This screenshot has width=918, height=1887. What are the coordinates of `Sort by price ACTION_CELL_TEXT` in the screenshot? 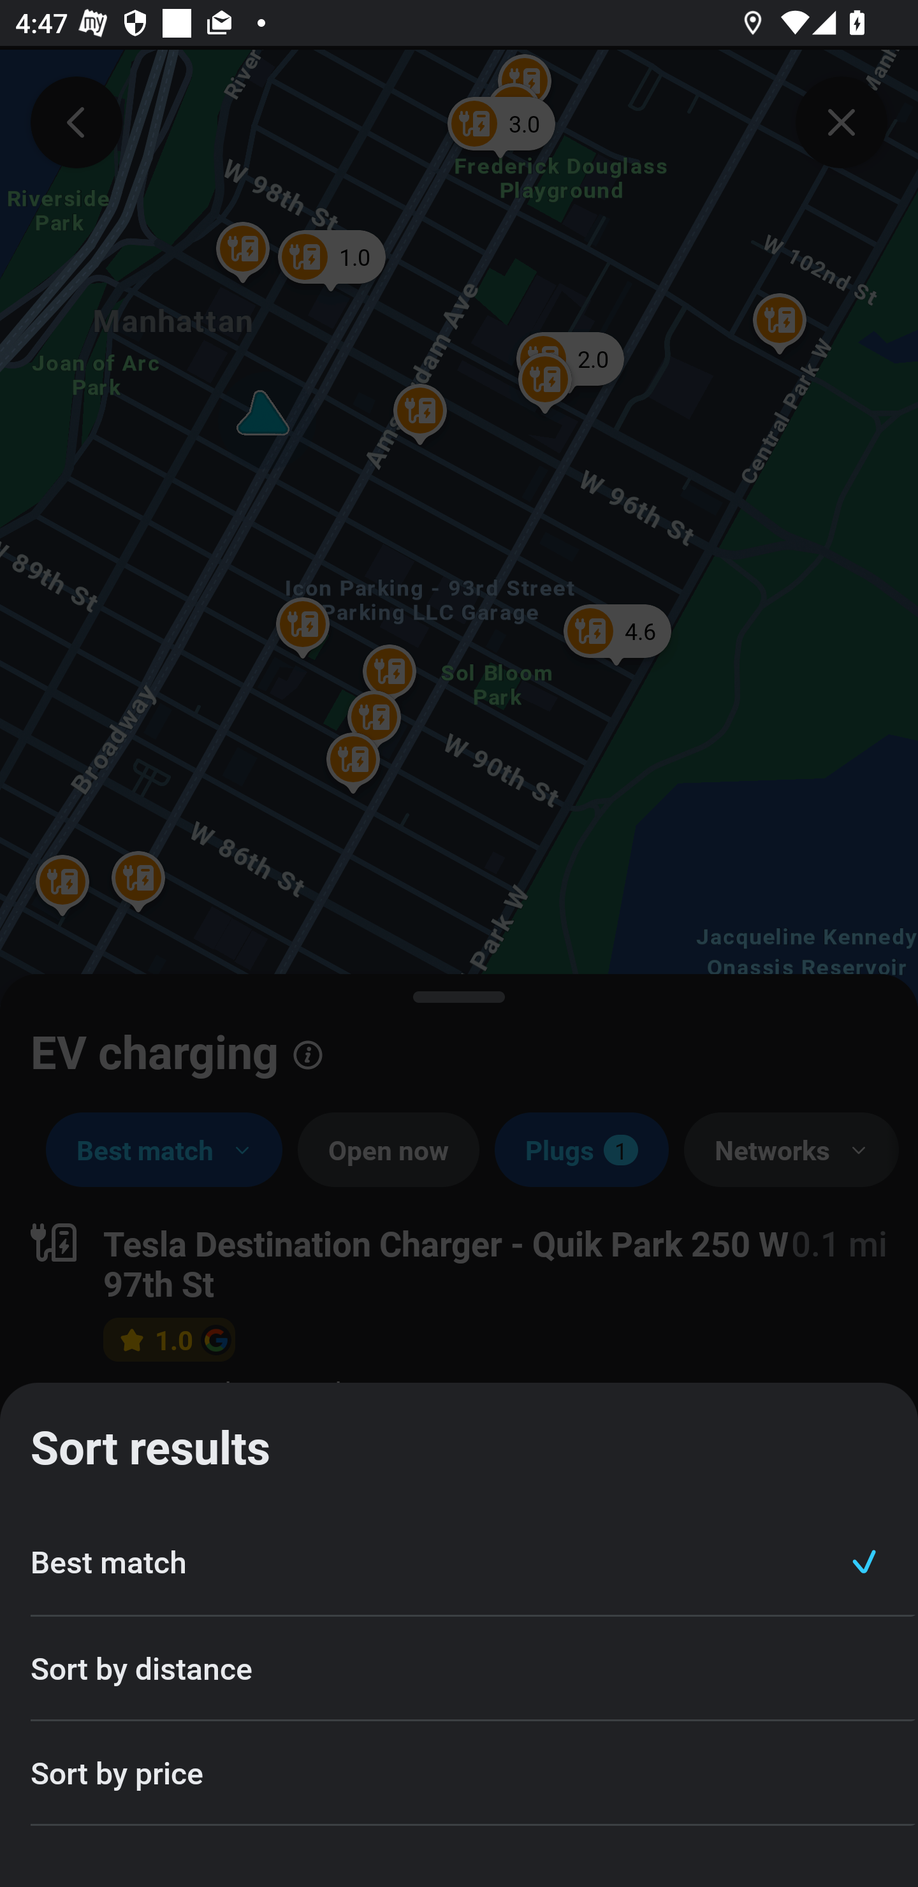 It's located at (459, 1774).